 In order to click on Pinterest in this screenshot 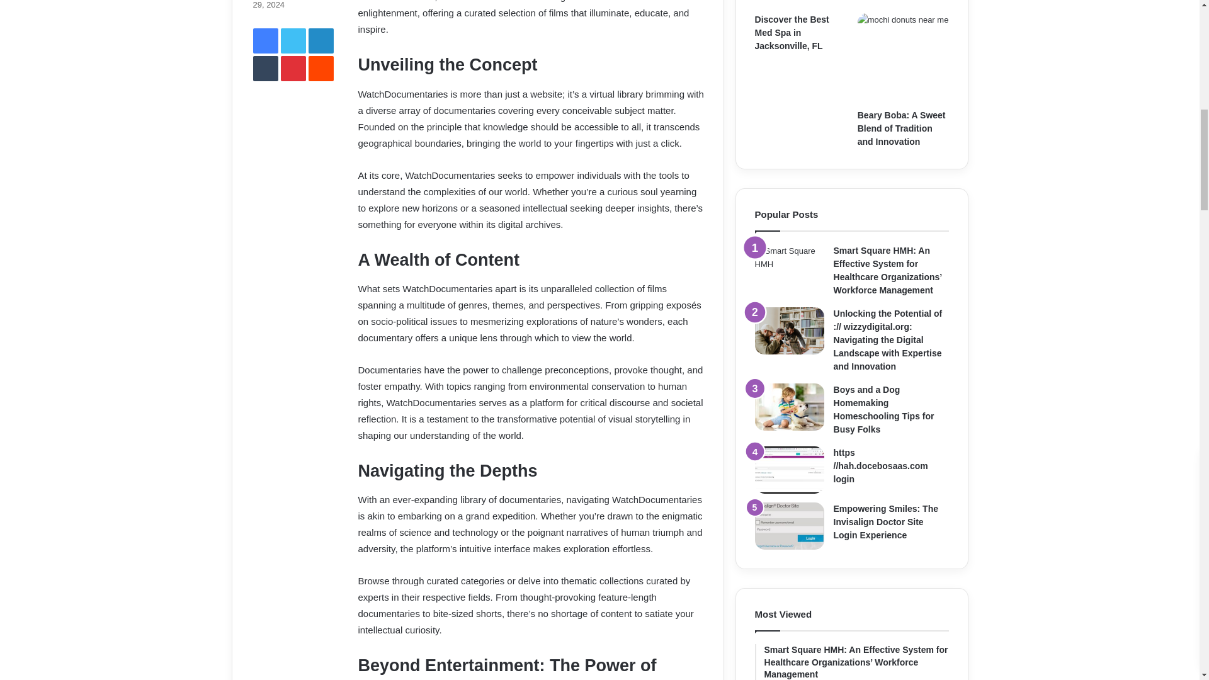, I will do `click(293, 68)`.